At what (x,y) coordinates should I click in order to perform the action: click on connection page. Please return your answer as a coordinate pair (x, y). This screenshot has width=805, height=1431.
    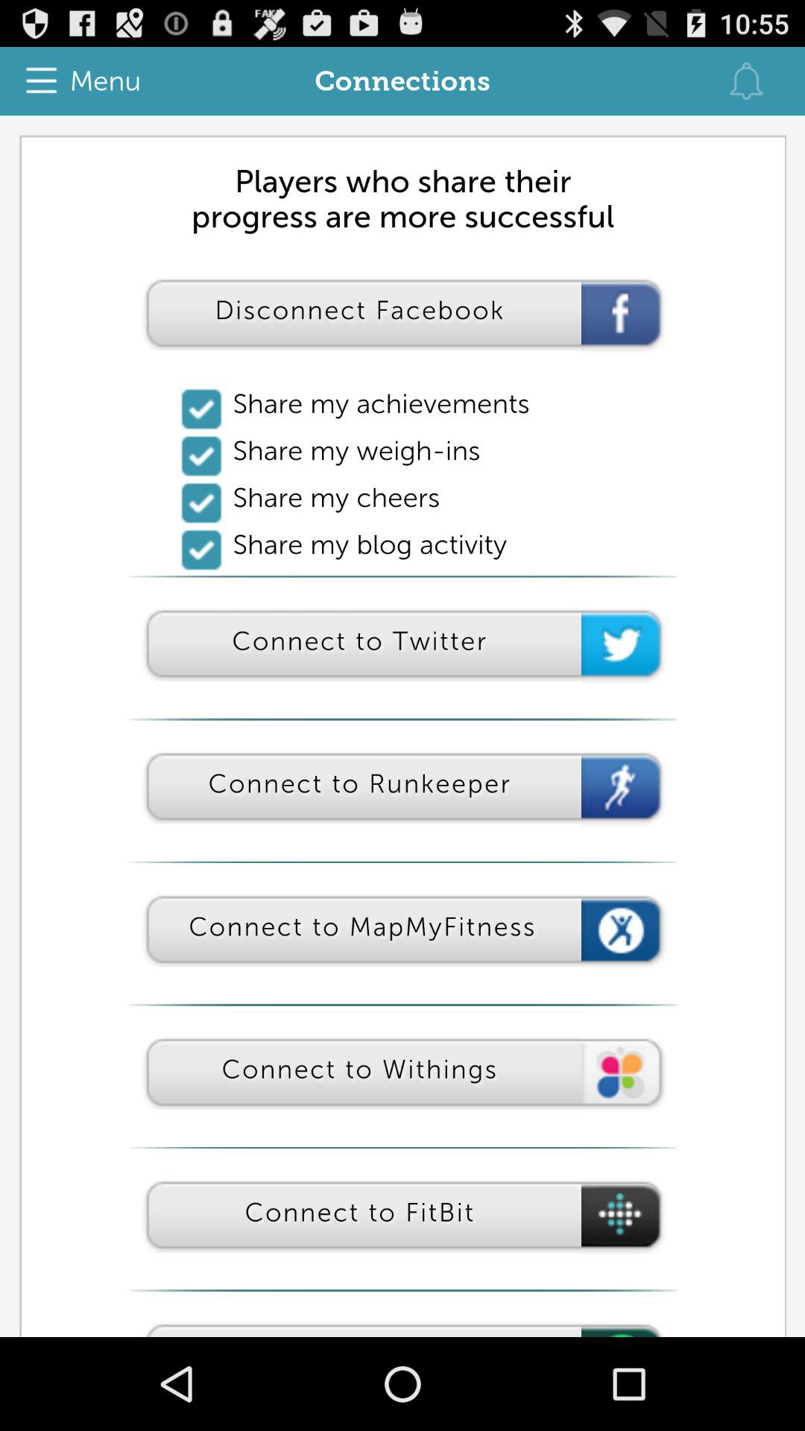
    Looking at the image, I should click on (402, 726).